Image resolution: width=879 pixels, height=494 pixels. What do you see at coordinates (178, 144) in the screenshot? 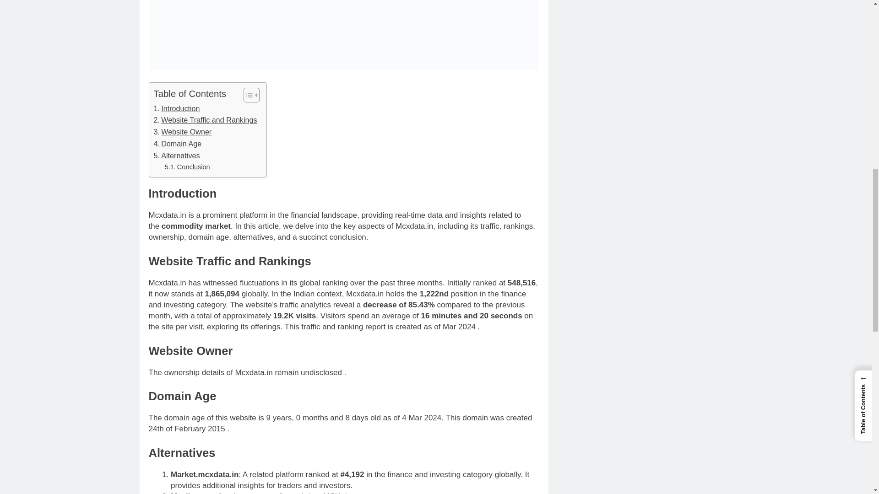
I see `Domain Age` at bounding box center [178, 144].